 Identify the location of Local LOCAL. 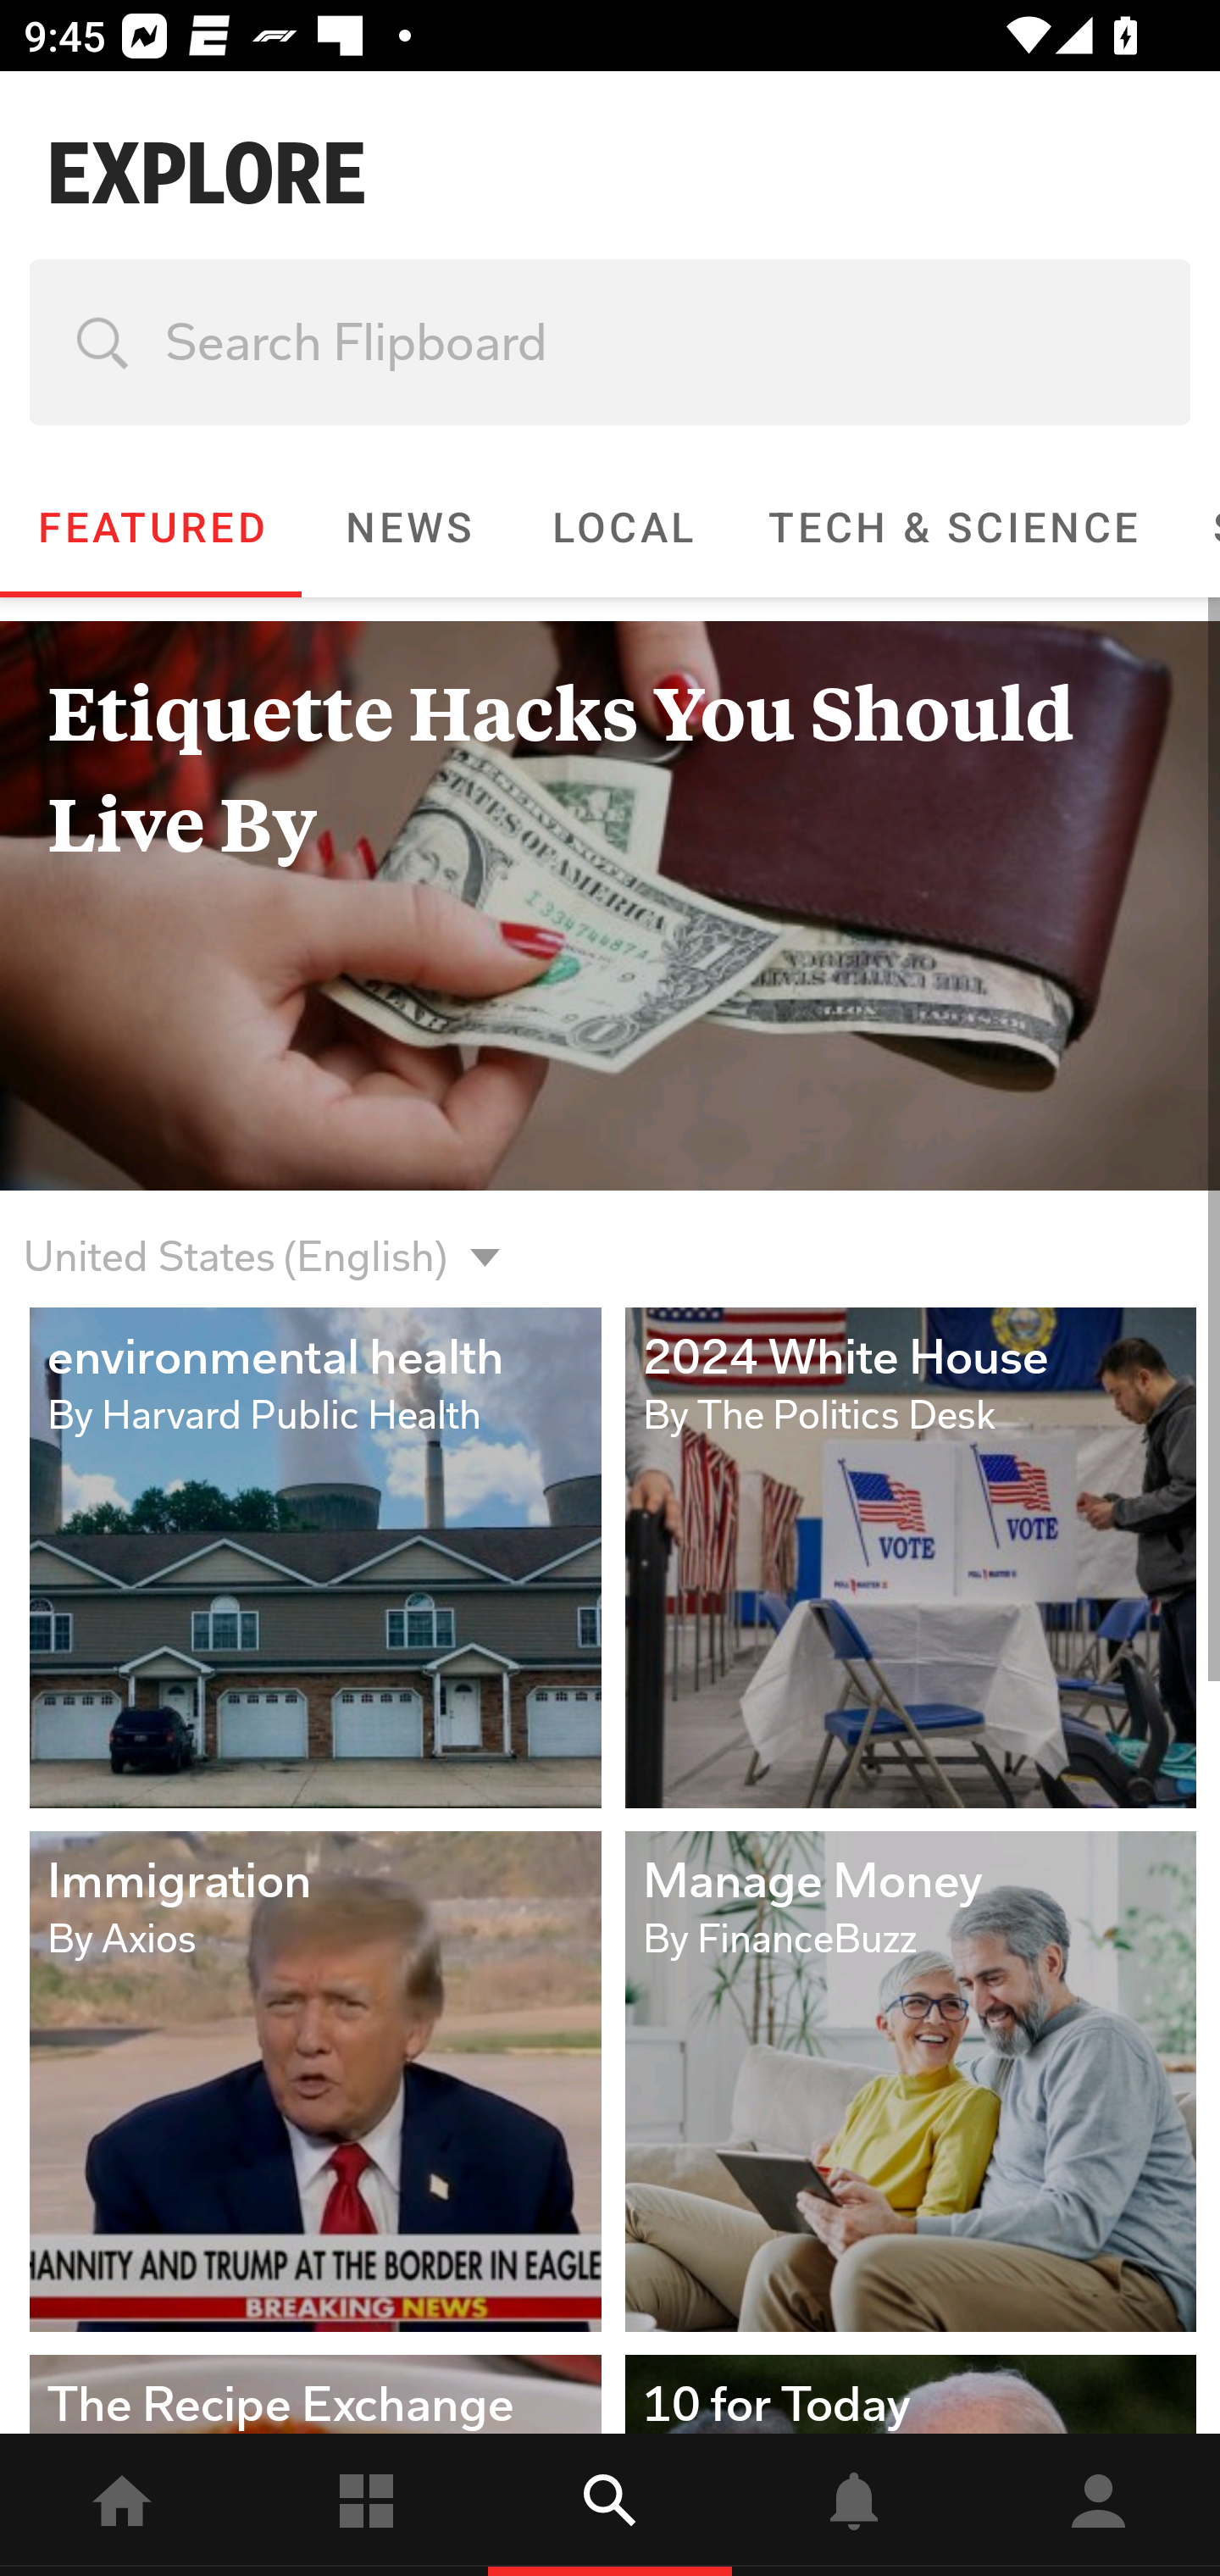
(622, 527).